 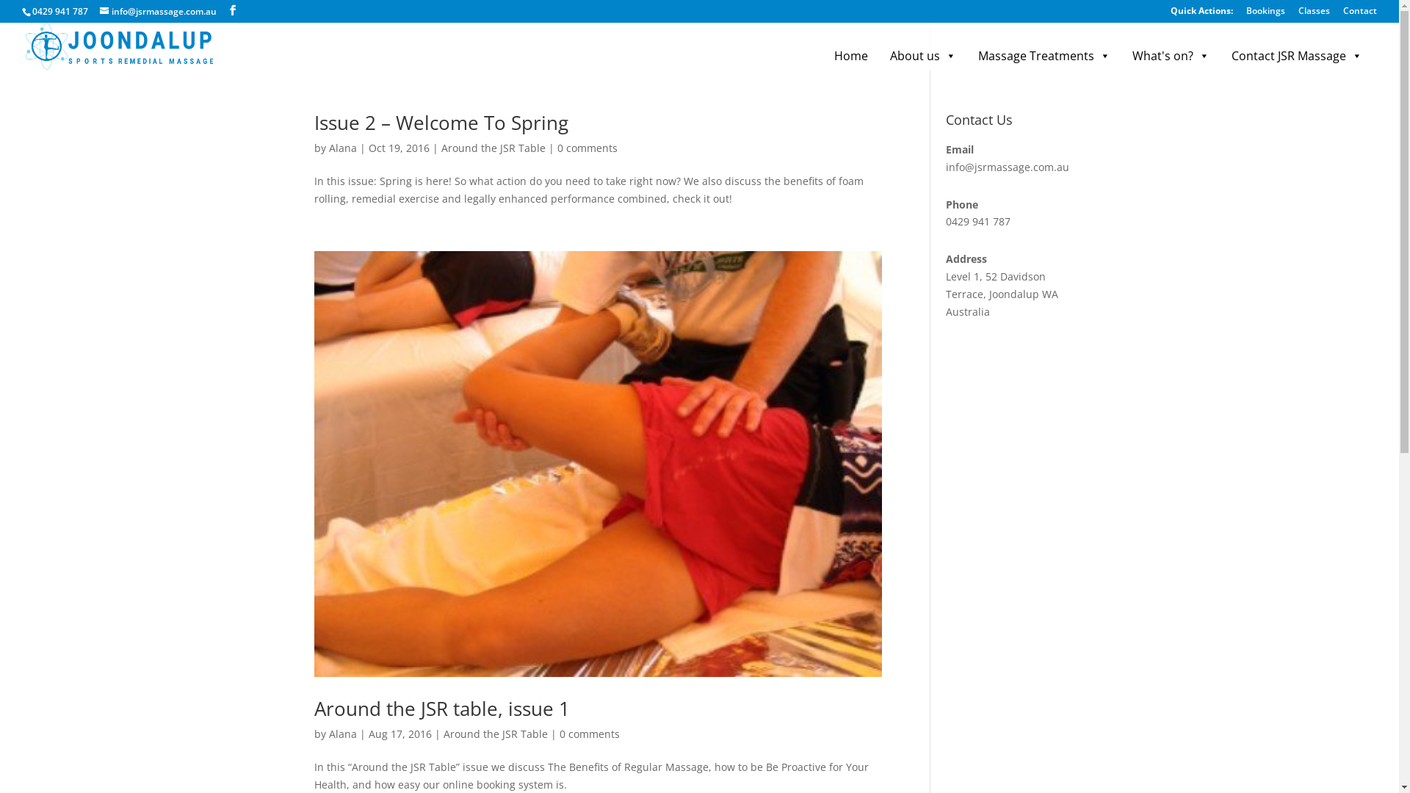 What do you see at coordinates (343, 734) in the screenshot?
I see `Alana` at bounding box center [343, 734].